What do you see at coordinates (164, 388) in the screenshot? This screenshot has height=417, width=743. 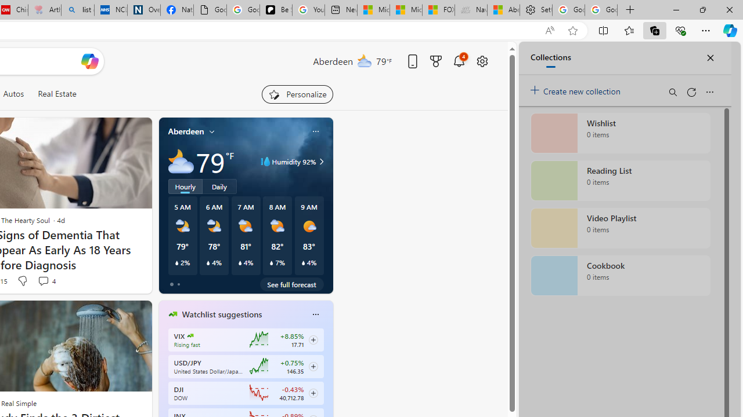 I see `previous` at bounding box center [164, 388].